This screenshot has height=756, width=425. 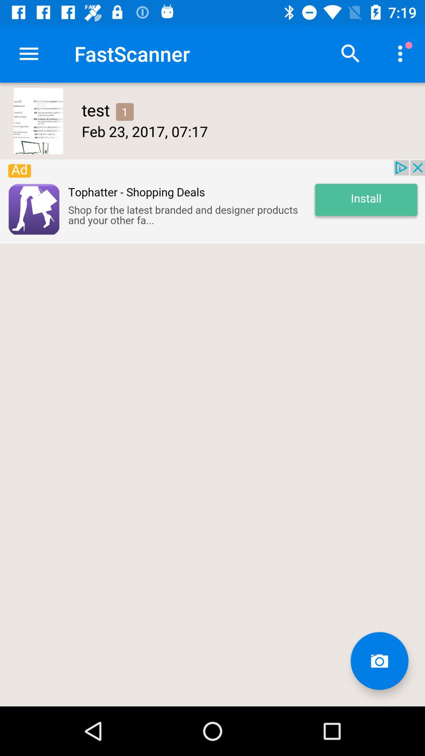 What do you see at coordinates (213, 201) in the screenshot?
I see `install app button` at bounding box center [213, 201].